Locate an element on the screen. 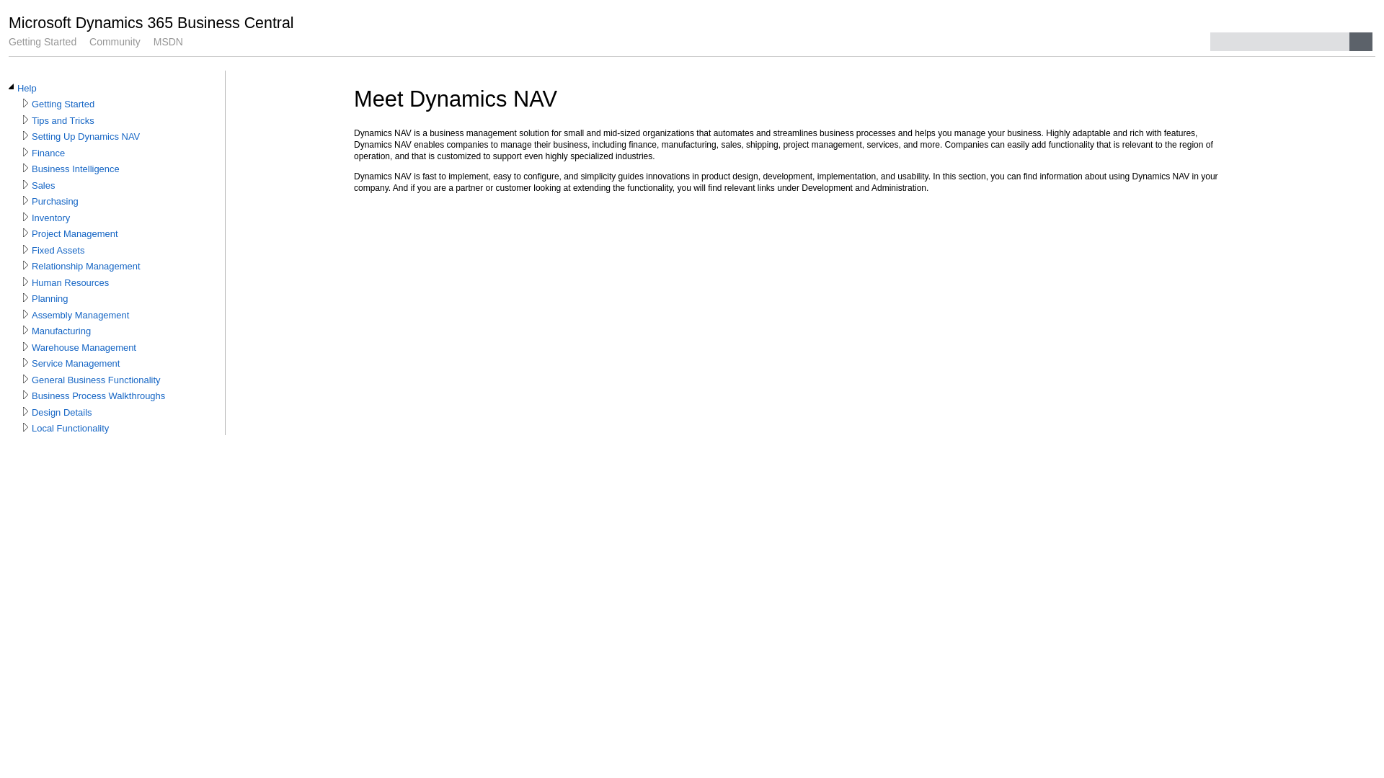 The height and width of the screenshot is (778, 1384). Project Management is located at coordinates (75, 234).